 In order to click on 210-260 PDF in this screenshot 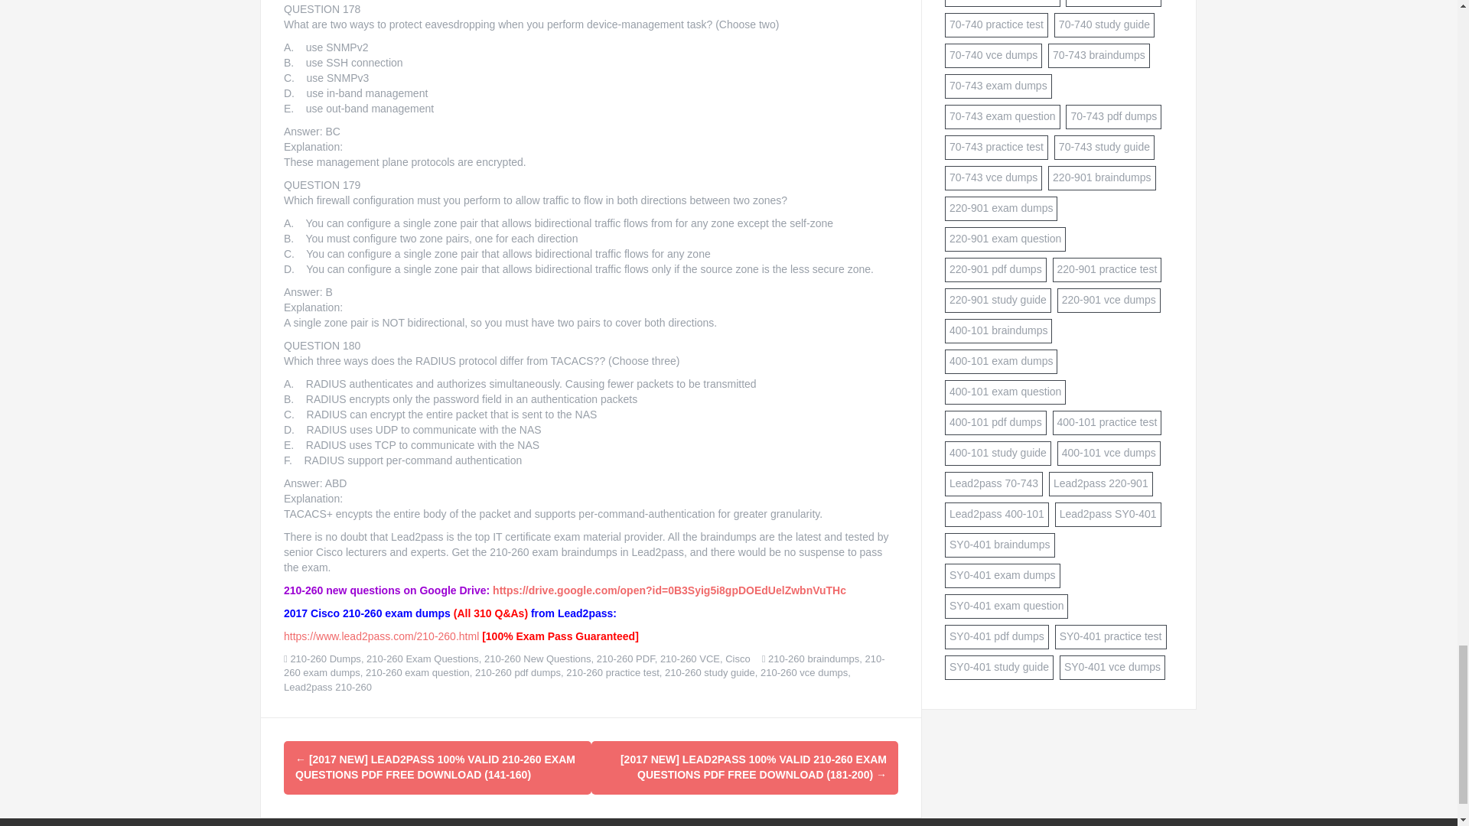, I will do `click(626, 659)`.